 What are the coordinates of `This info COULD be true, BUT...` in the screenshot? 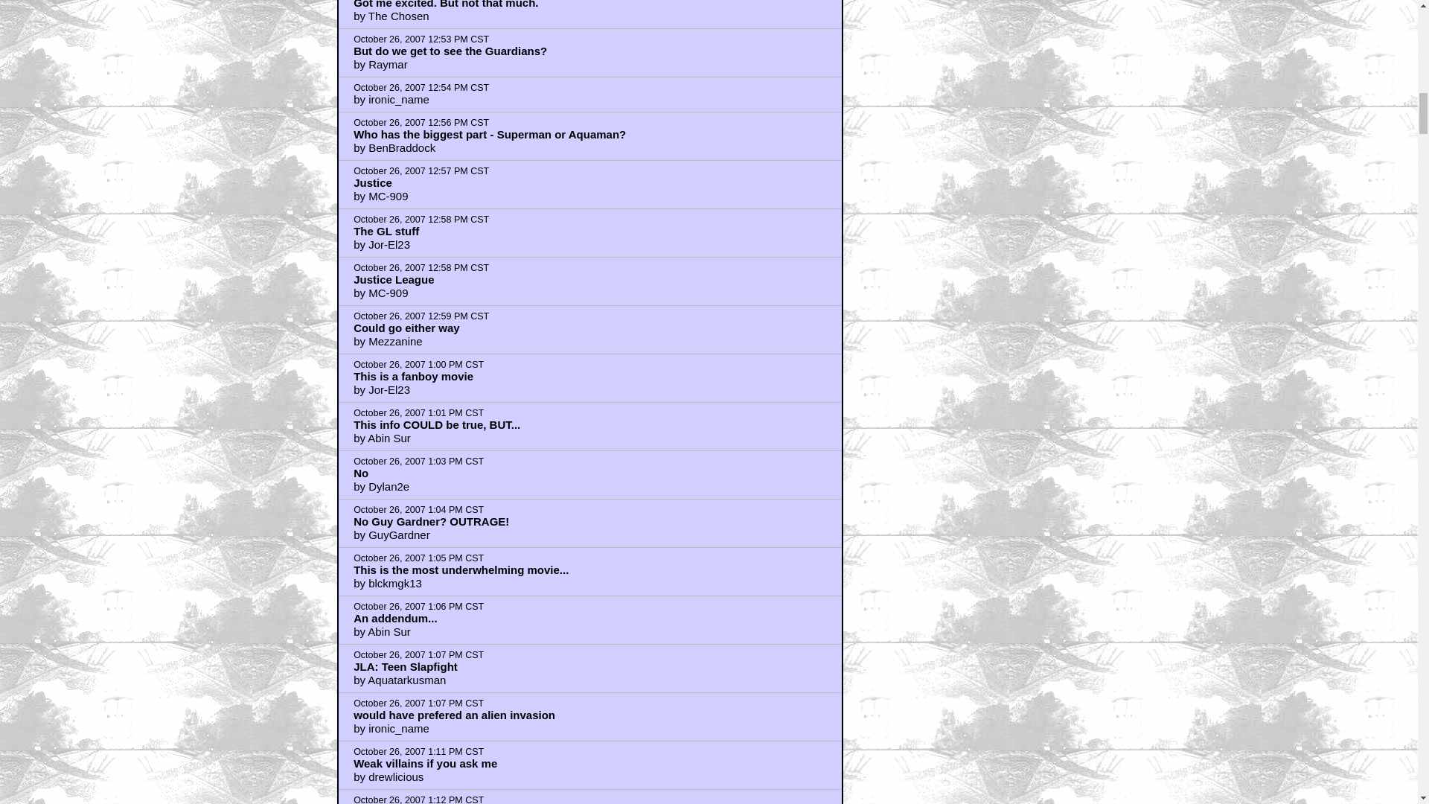 It's located at (436, 424).